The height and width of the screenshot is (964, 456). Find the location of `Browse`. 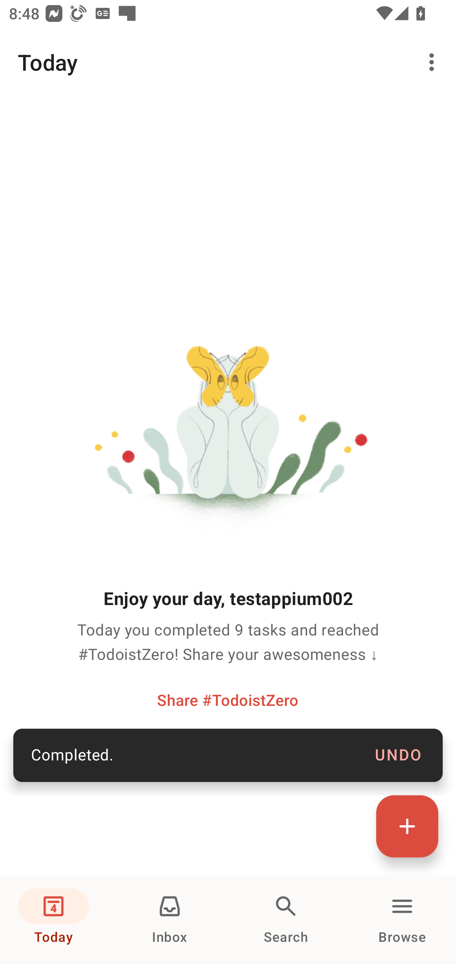

Browse is located at coordinates (402, 920).